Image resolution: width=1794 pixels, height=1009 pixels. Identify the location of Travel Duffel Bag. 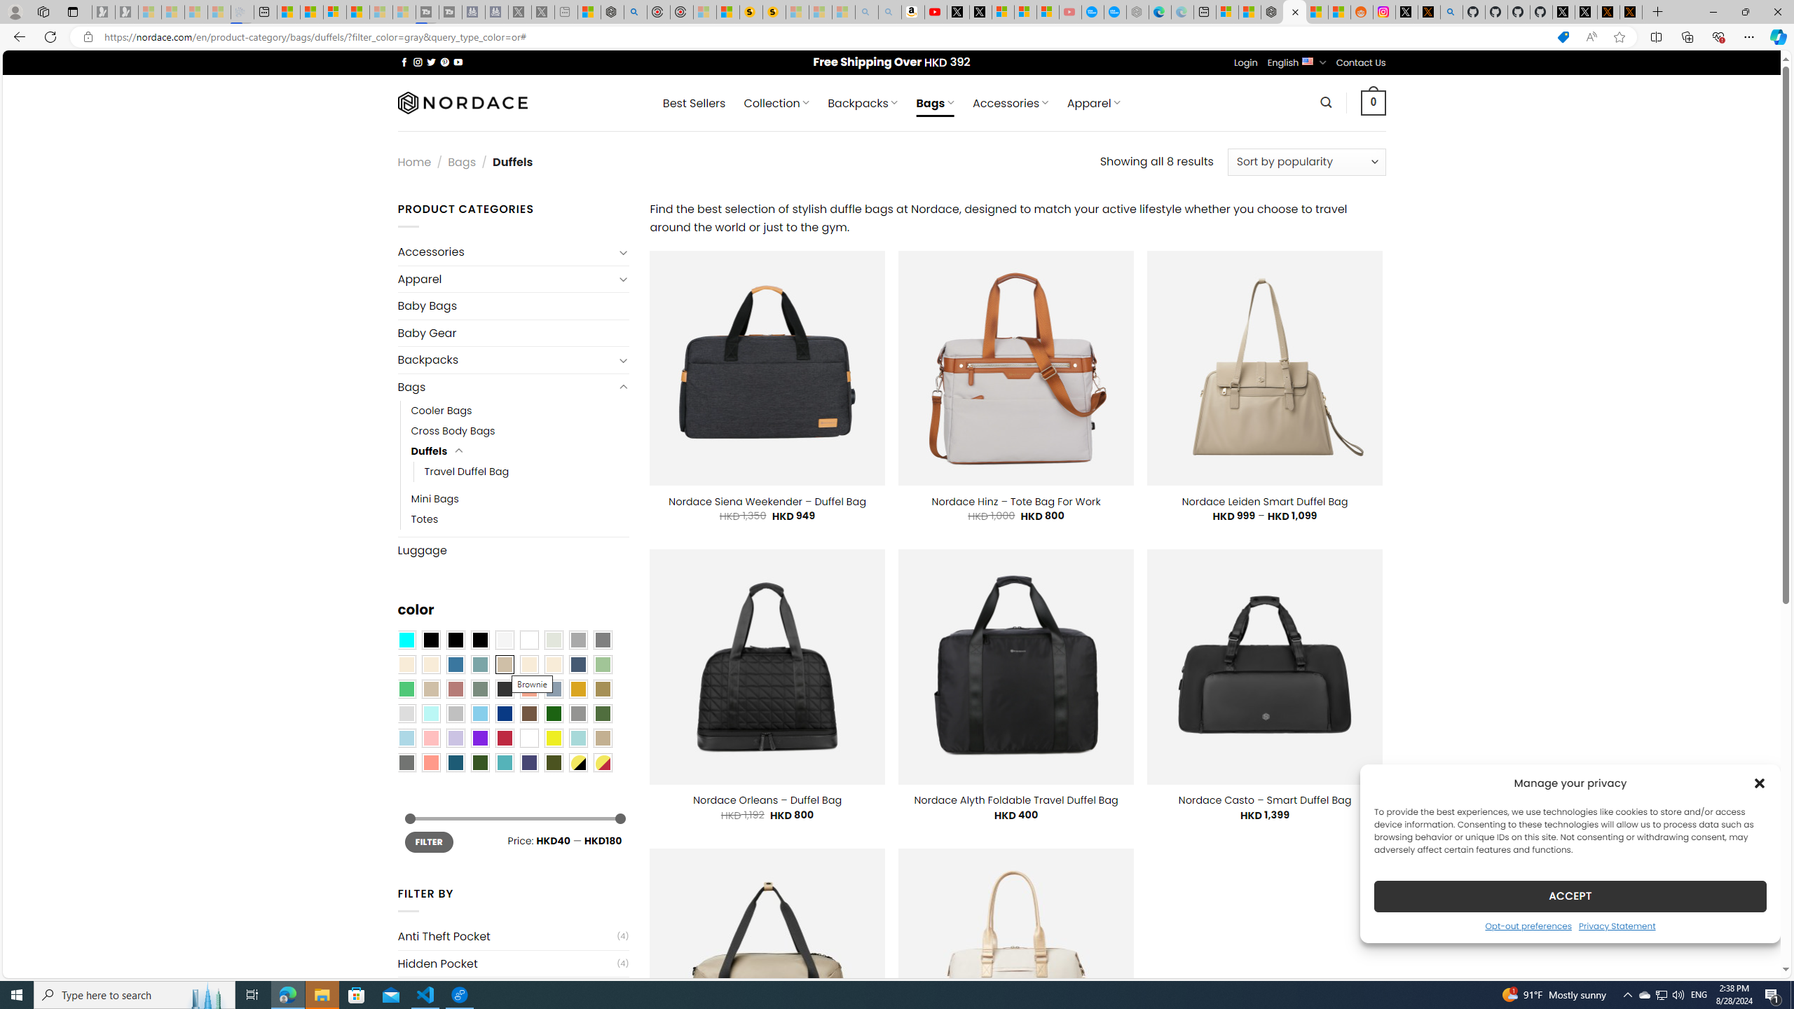
(467, 472).